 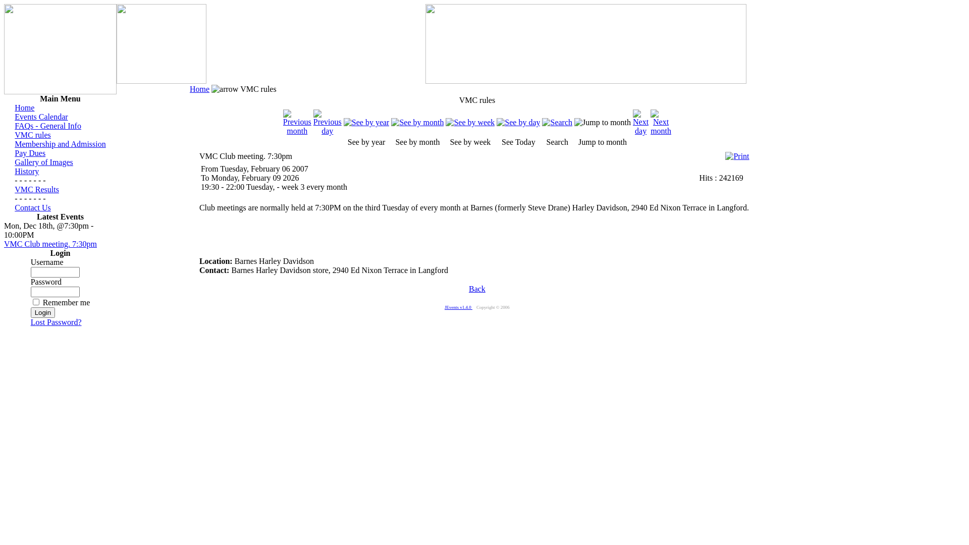 What do you see at coordinates (41, 117) in the screenshot?
I see `Events Calendar` at bounding box center [41, 117].